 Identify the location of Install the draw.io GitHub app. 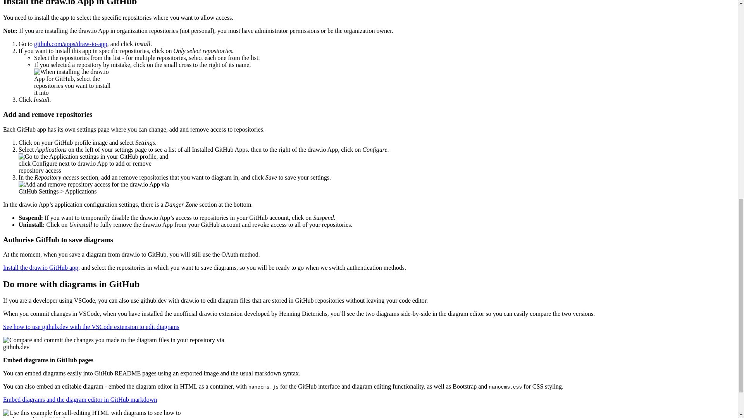
(40, 267).